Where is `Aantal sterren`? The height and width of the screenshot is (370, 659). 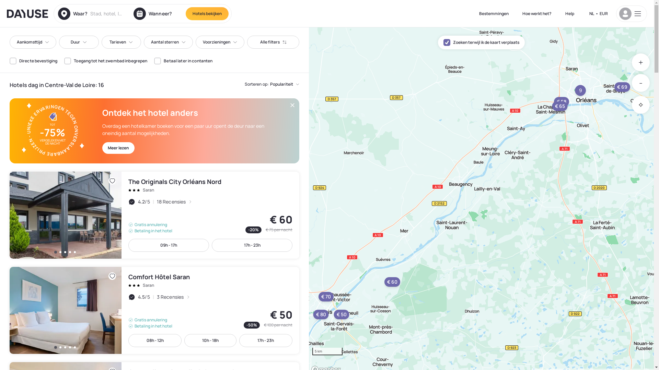 Aantal sterren is located at coordinates (168, 42).